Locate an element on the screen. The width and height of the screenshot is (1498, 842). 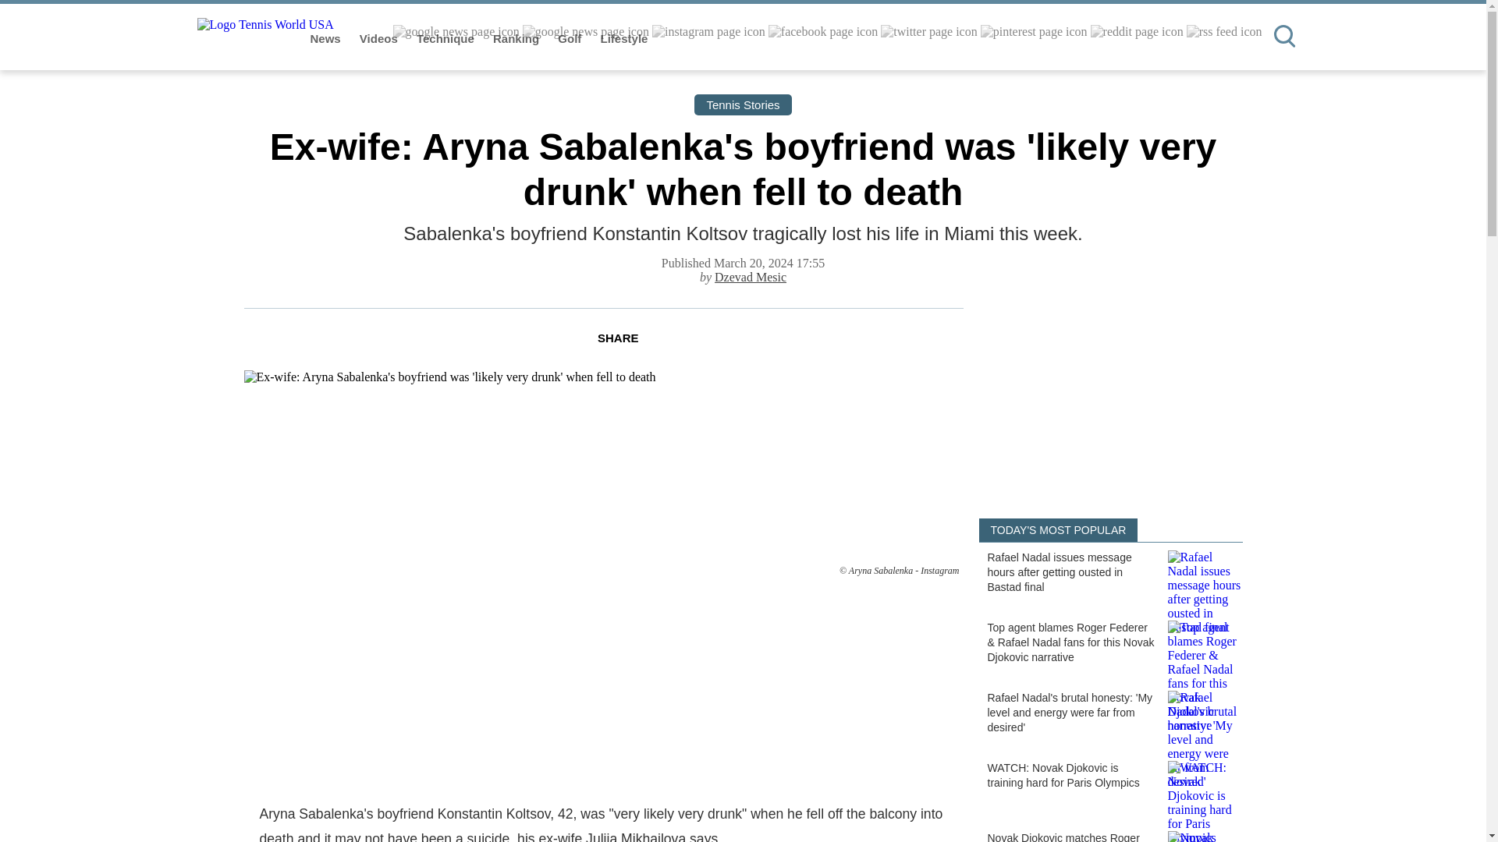
Golf is located at coordinates (570, 39).